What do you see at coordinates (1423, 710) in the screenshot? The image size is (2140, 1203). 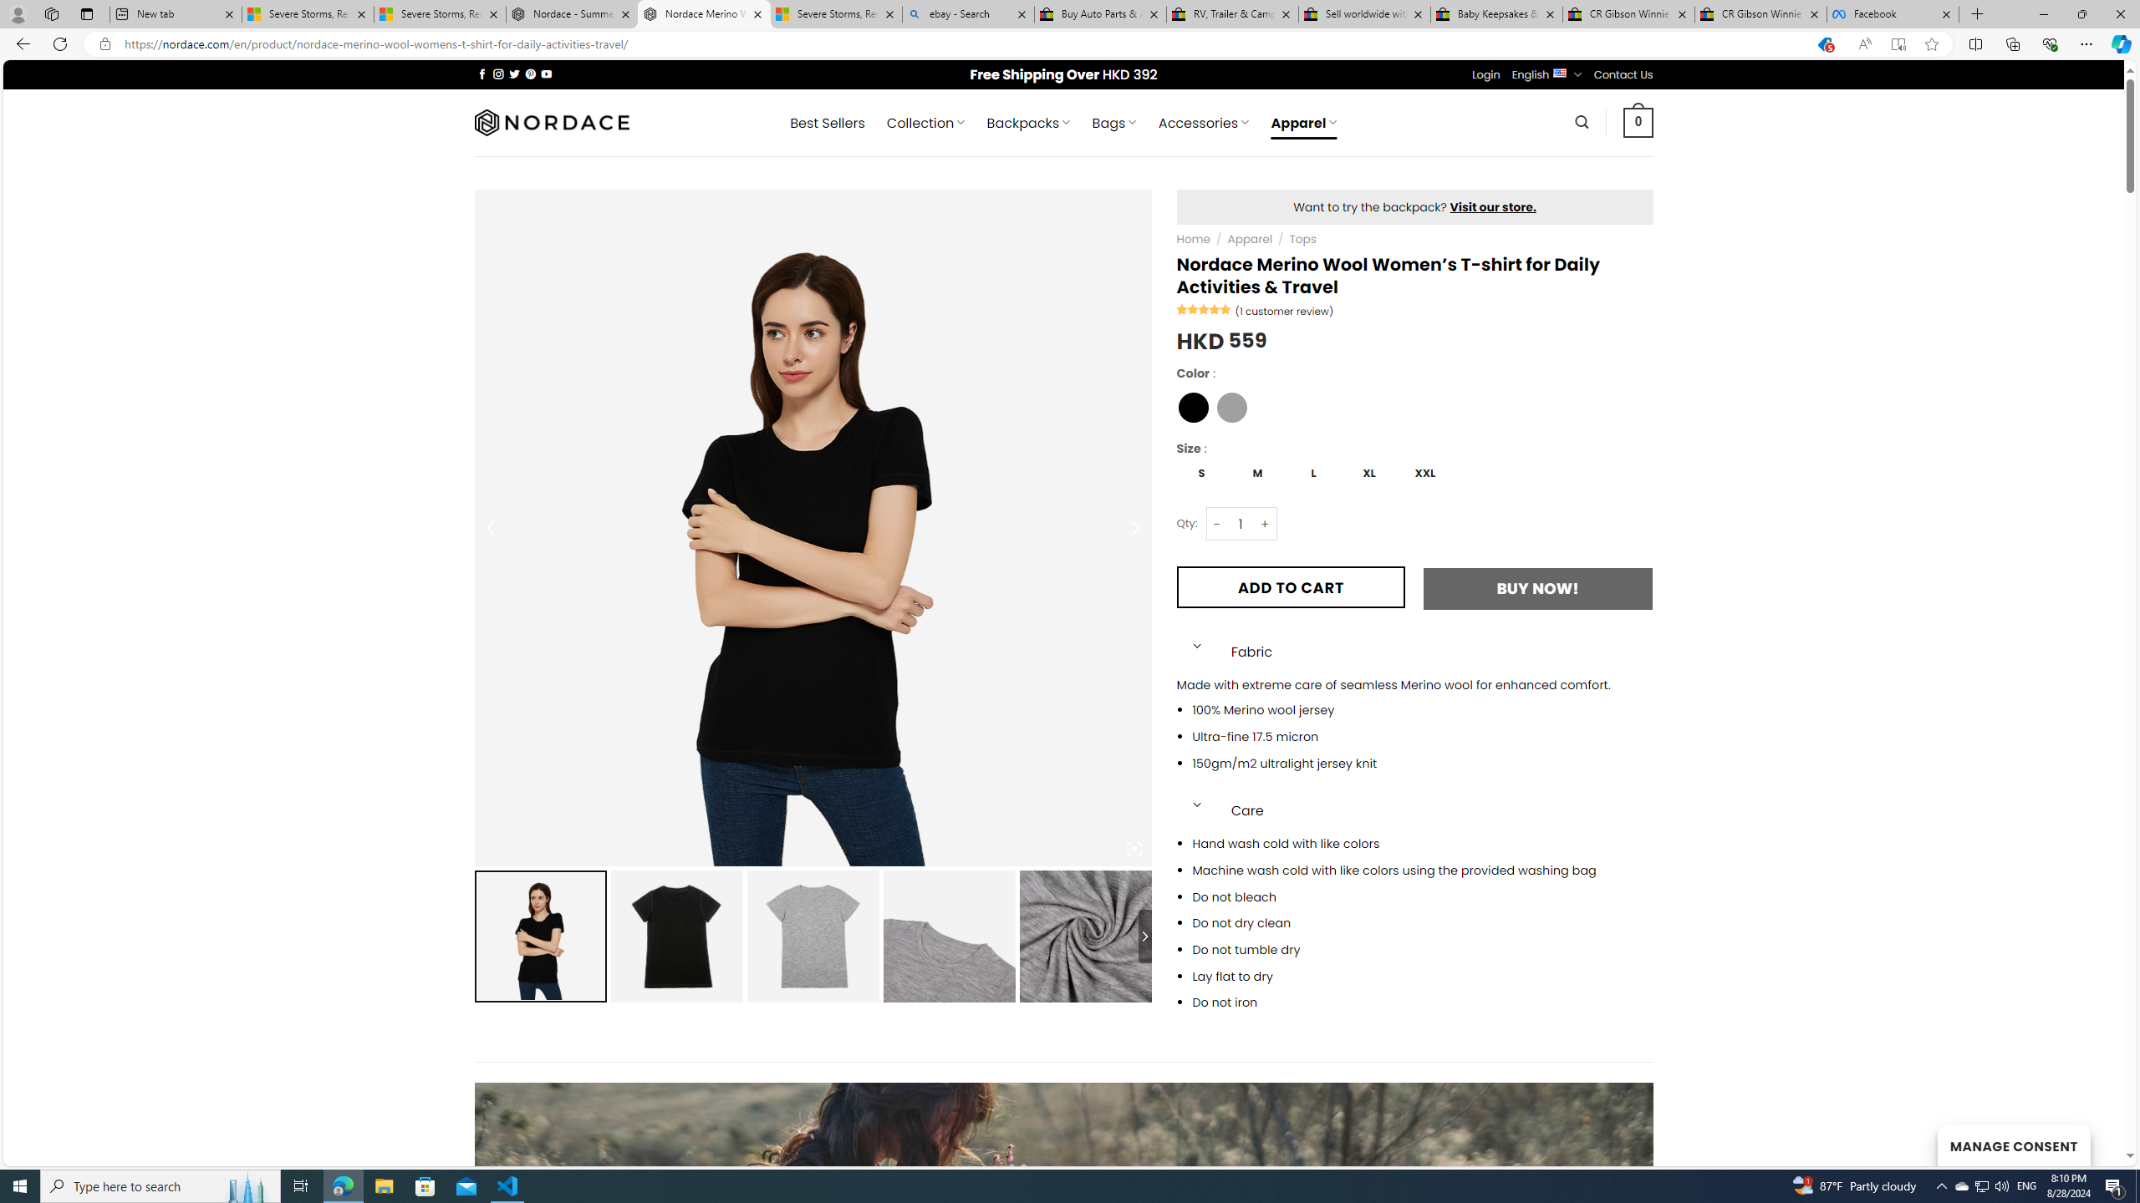 I see `100% Merino wool jersey` at bounding box center [1423, 710].